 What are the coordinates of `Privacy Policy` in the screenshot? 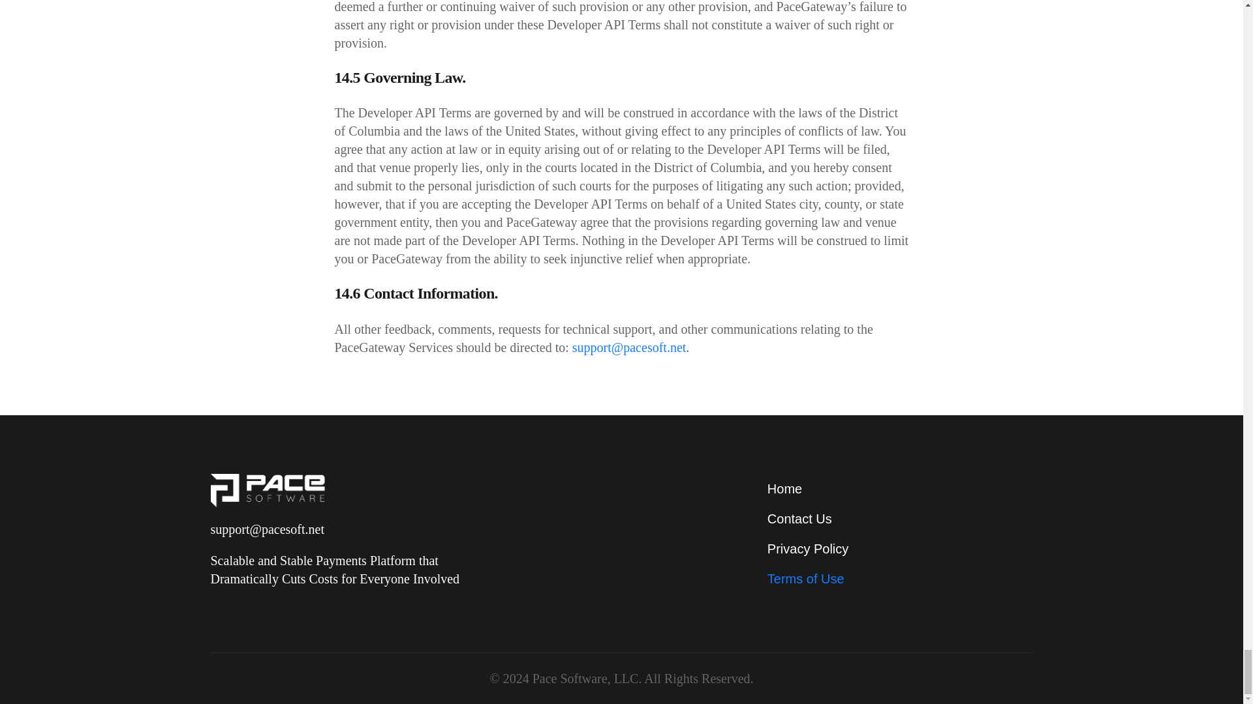 It's located at (899, 549).